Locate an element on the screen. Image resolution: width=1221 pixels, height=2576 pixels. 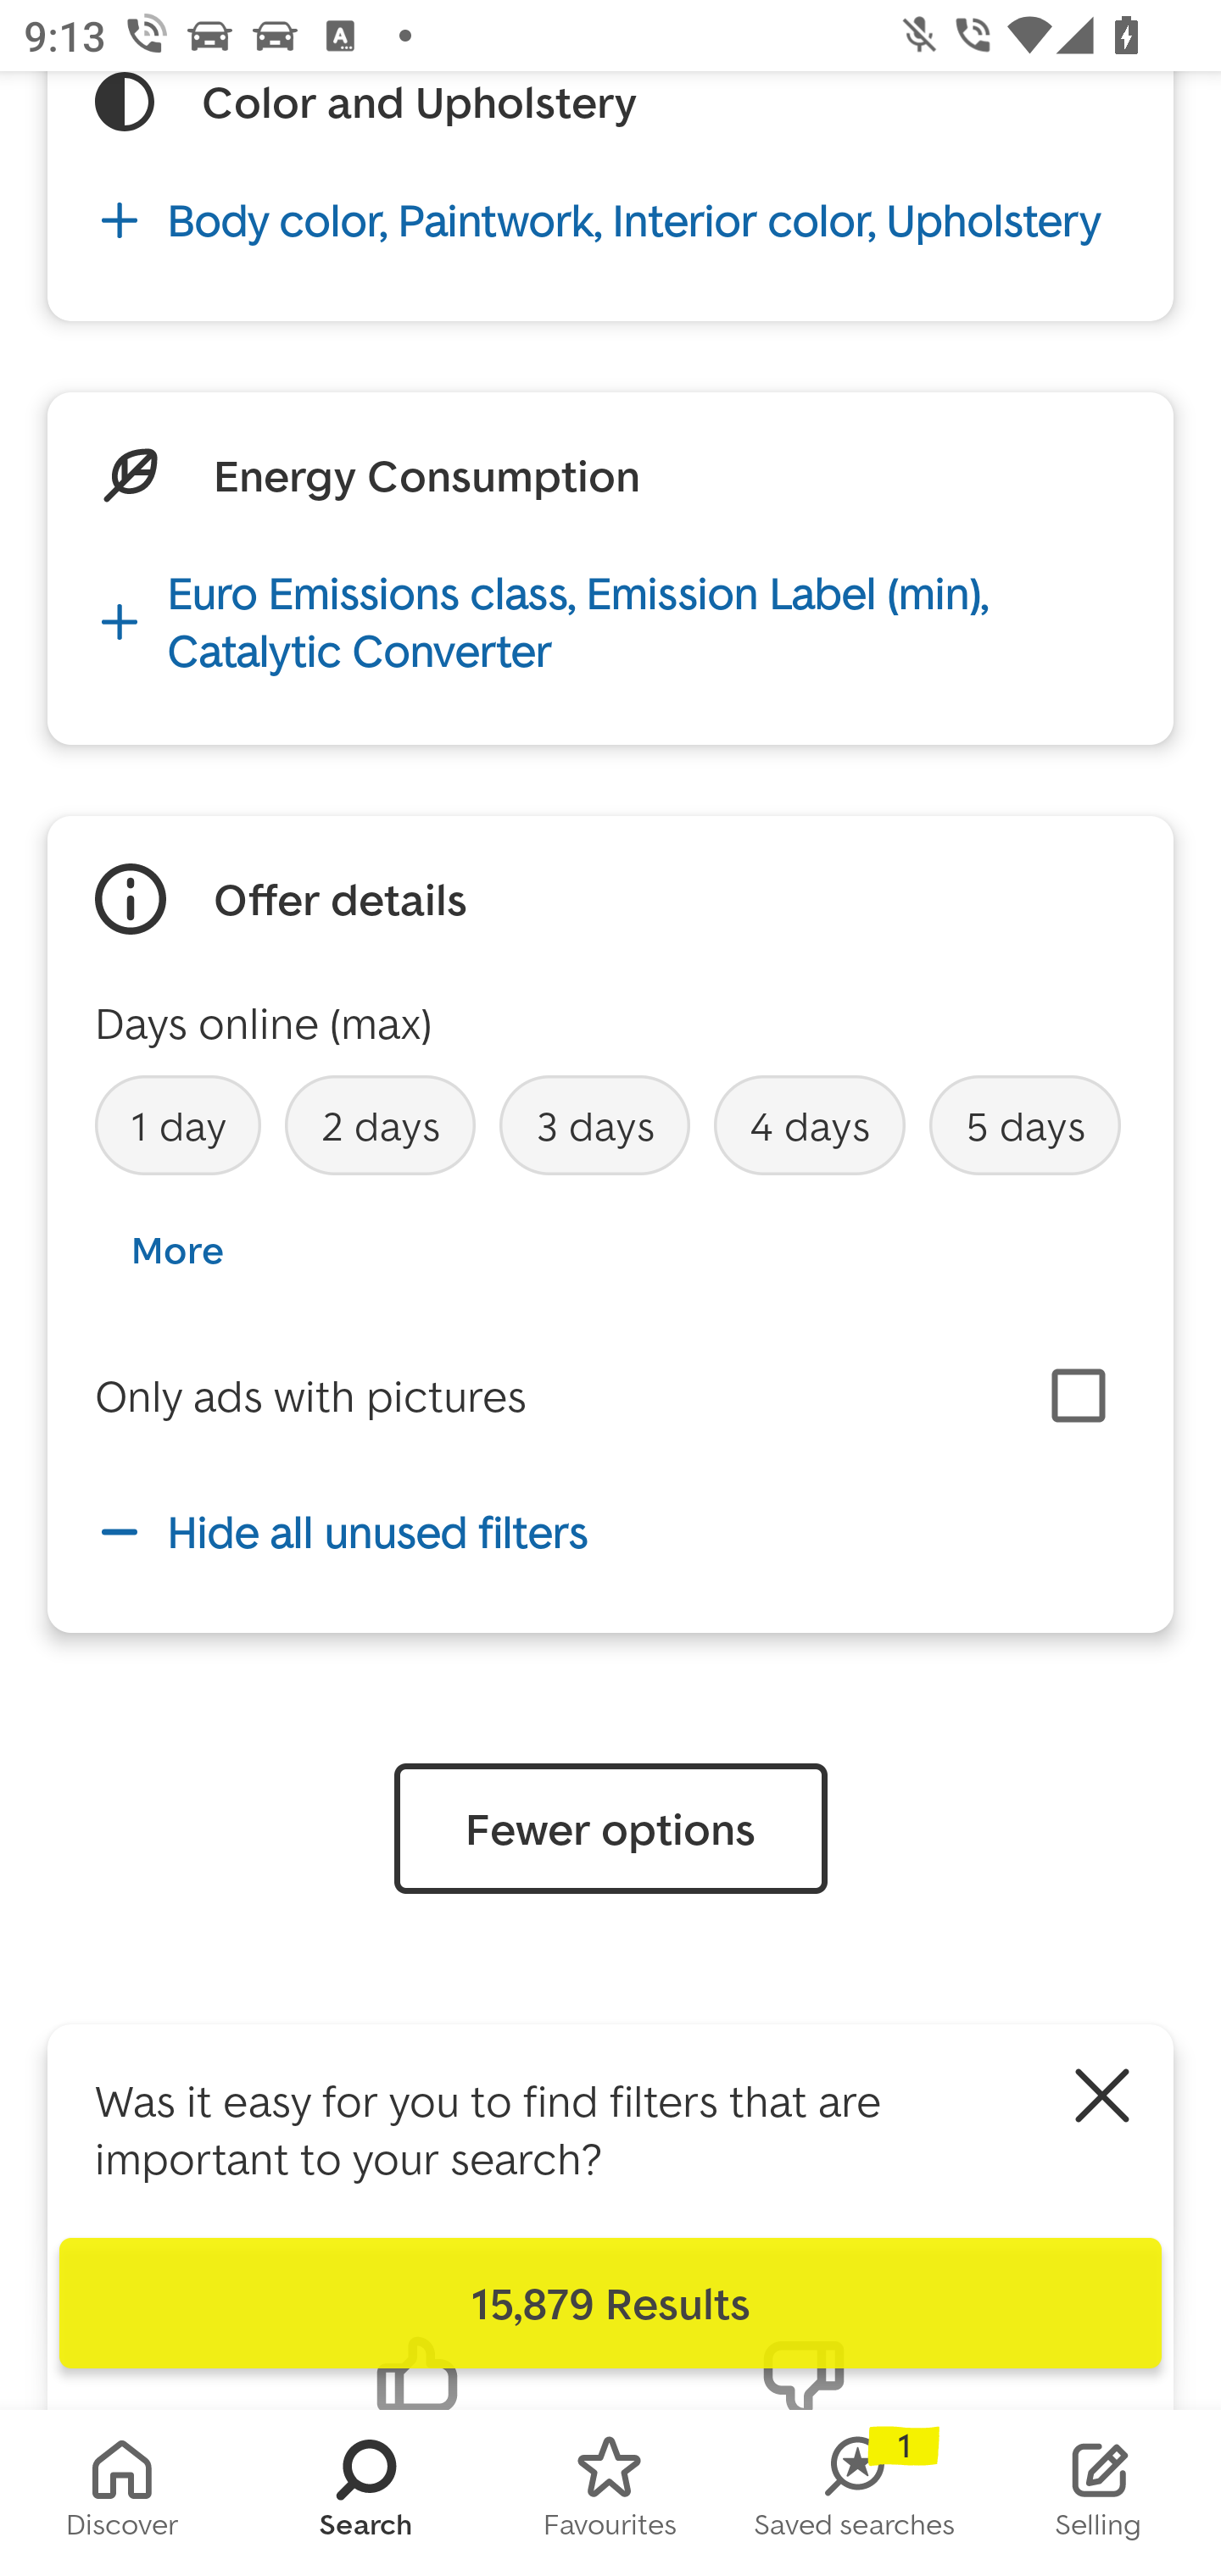
Fewer options is located at coordinates (610, 1829).